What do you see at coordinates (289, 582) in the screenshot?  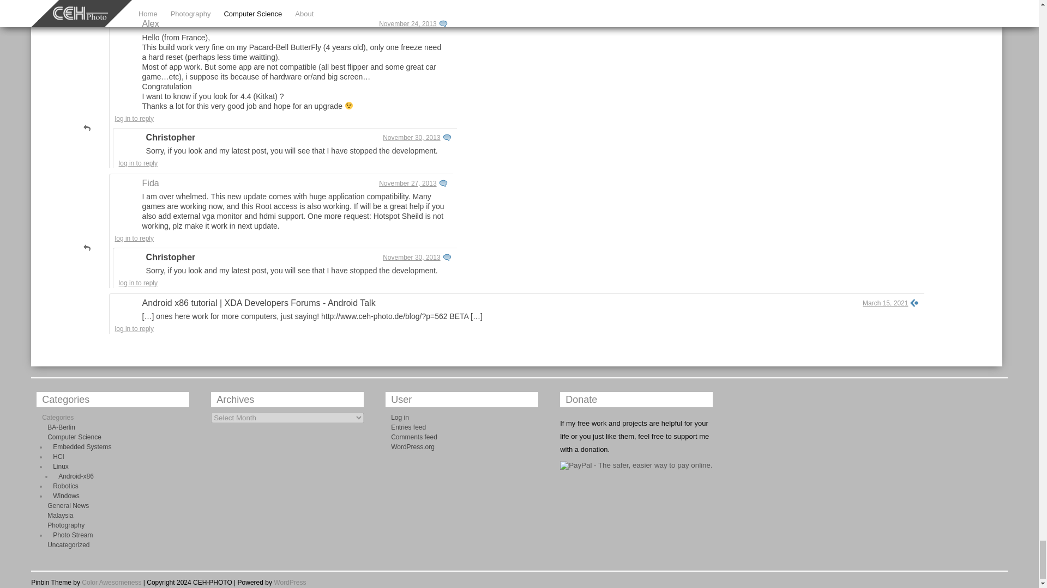 I see `Powered by WordPress` at bounding box center [289, 582].